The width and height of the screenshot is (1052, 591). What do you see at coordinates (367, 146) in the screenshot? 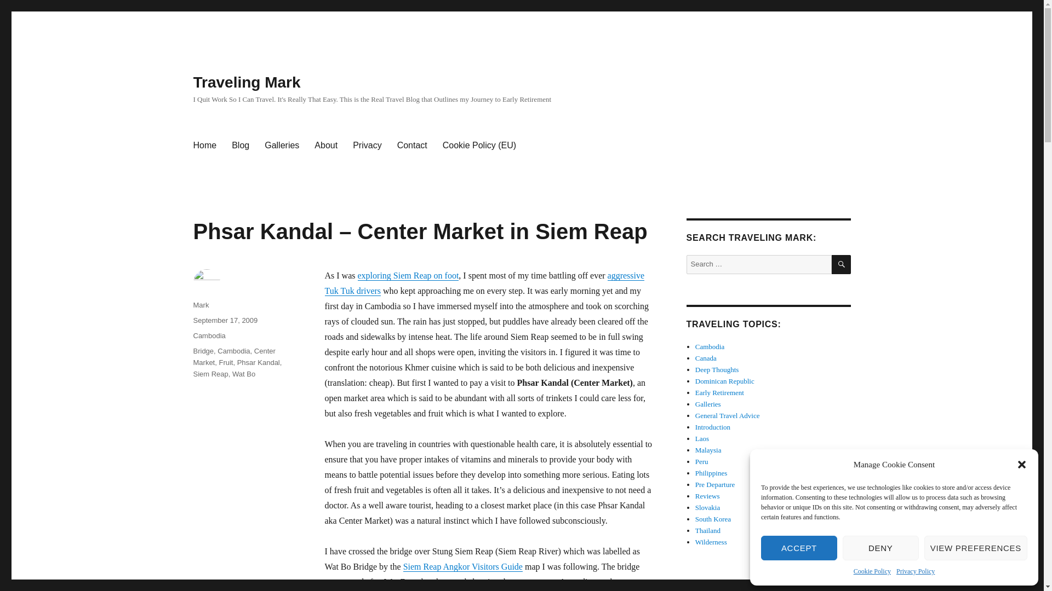
I see `Privacy` at bounding box center [367, 146].